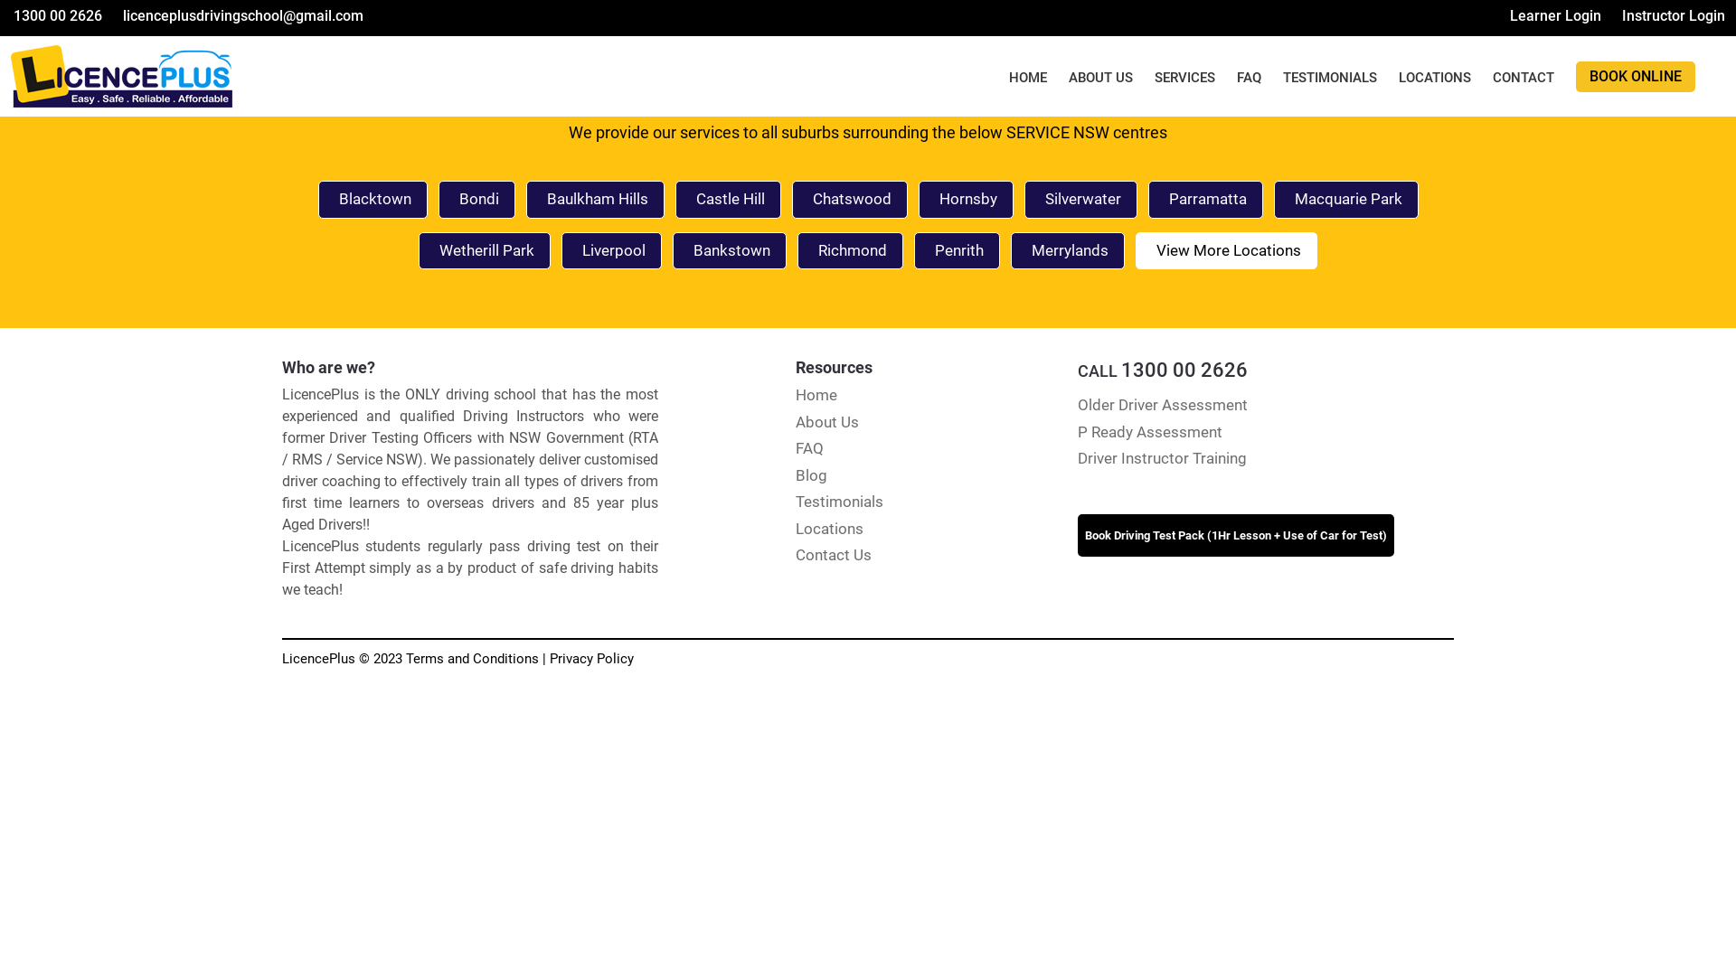 The image size is (1736, 976). I want to click on Instructor Login, so click(1673, 16).